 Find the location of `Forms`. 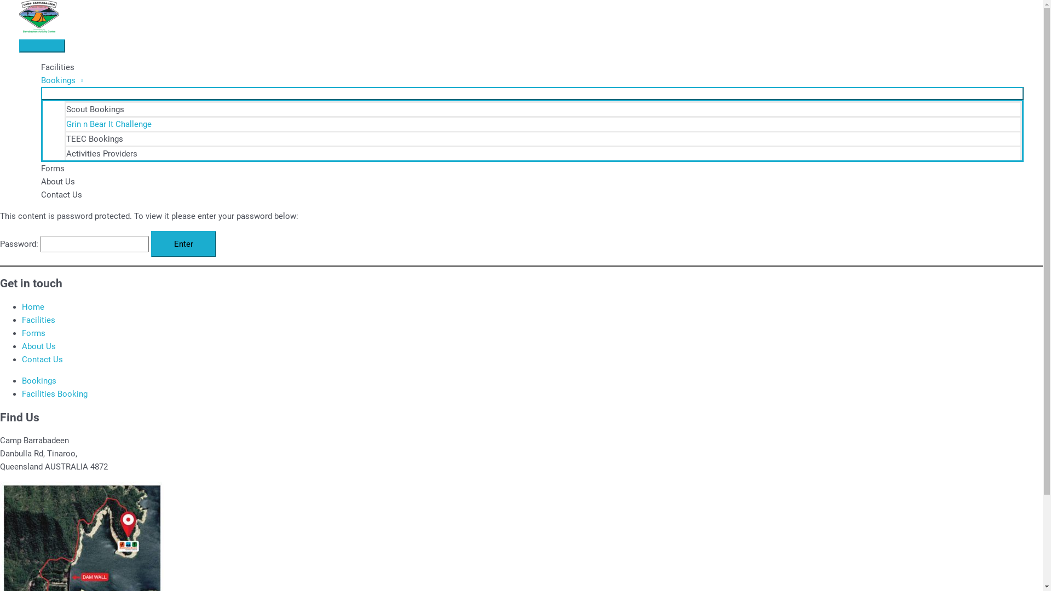

Forms is located at coordinates (532, 169).